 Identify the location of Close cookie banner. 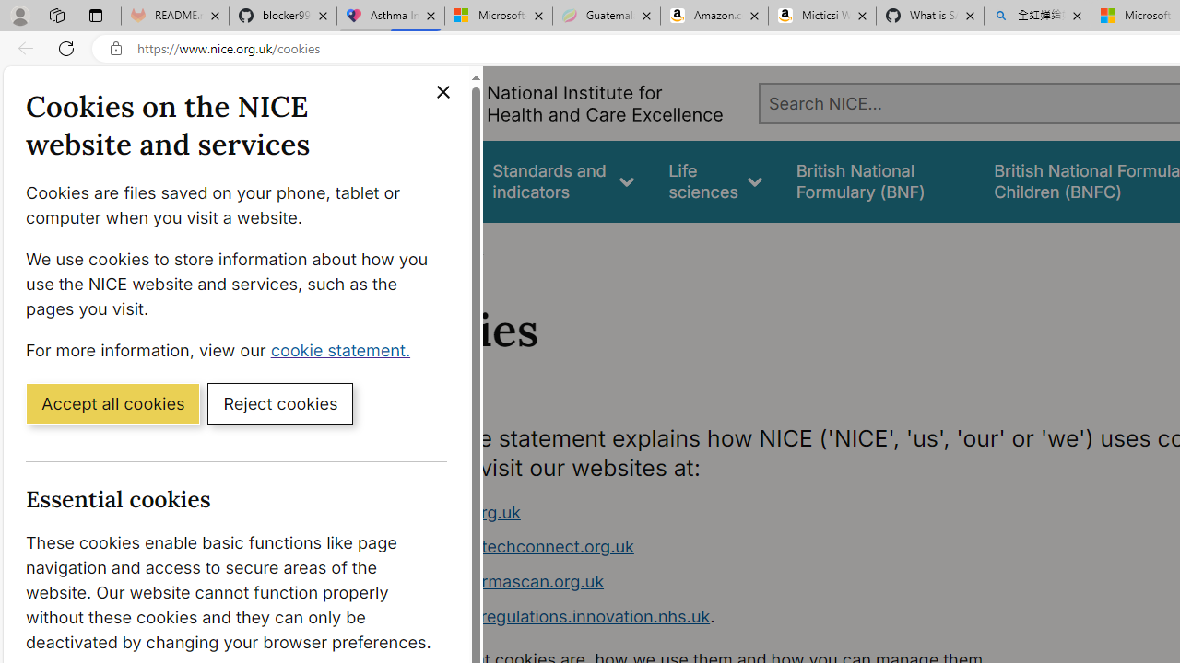
(442, 92).